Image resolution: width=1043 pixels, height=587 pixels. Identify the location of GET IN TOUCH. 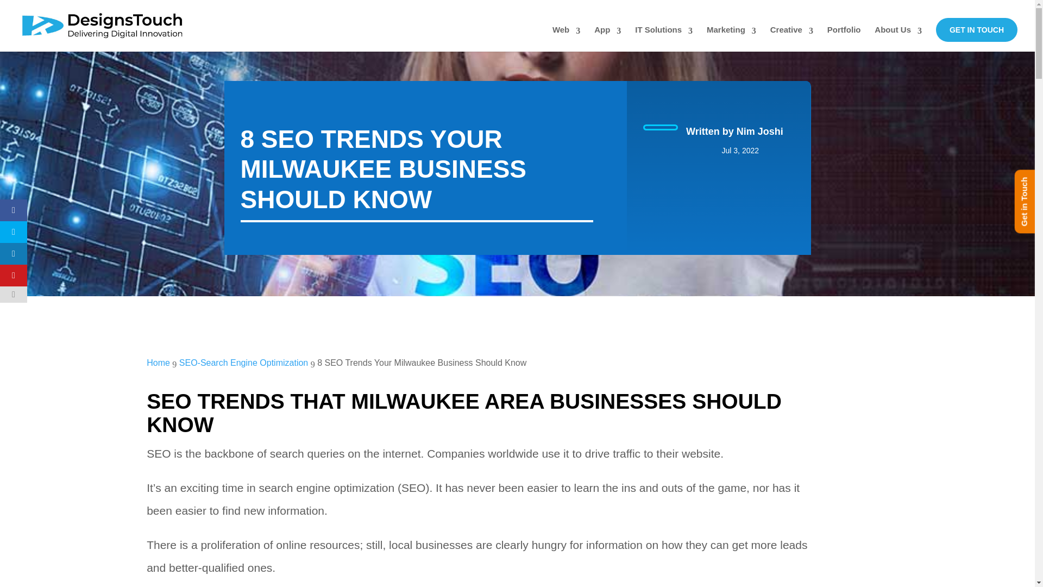
(977, 29).